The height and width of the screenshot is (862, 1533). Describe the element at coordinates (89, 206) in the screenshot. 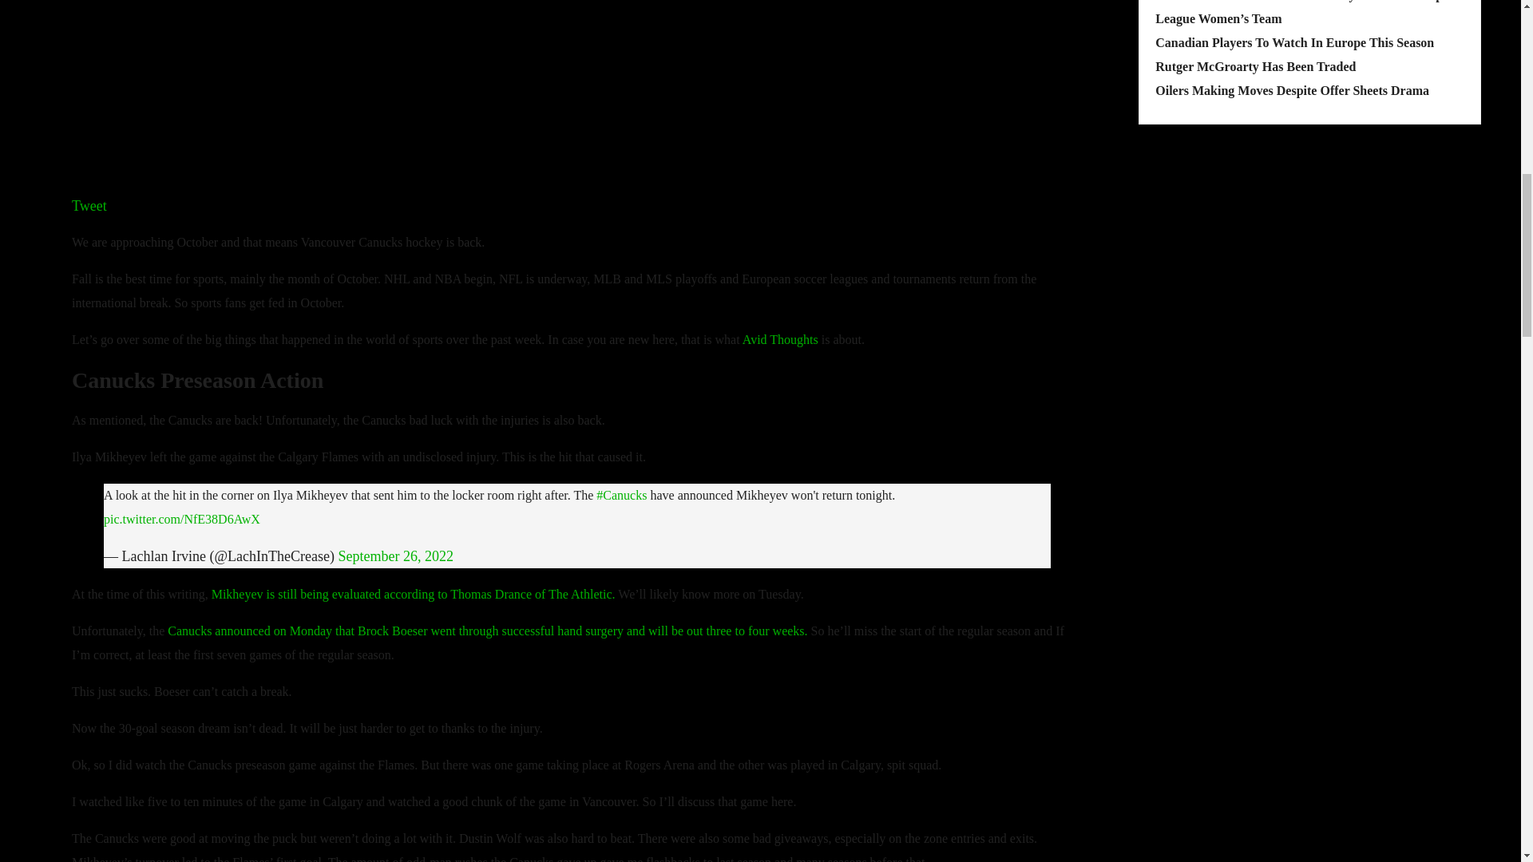

I see `Tweet` at that location.